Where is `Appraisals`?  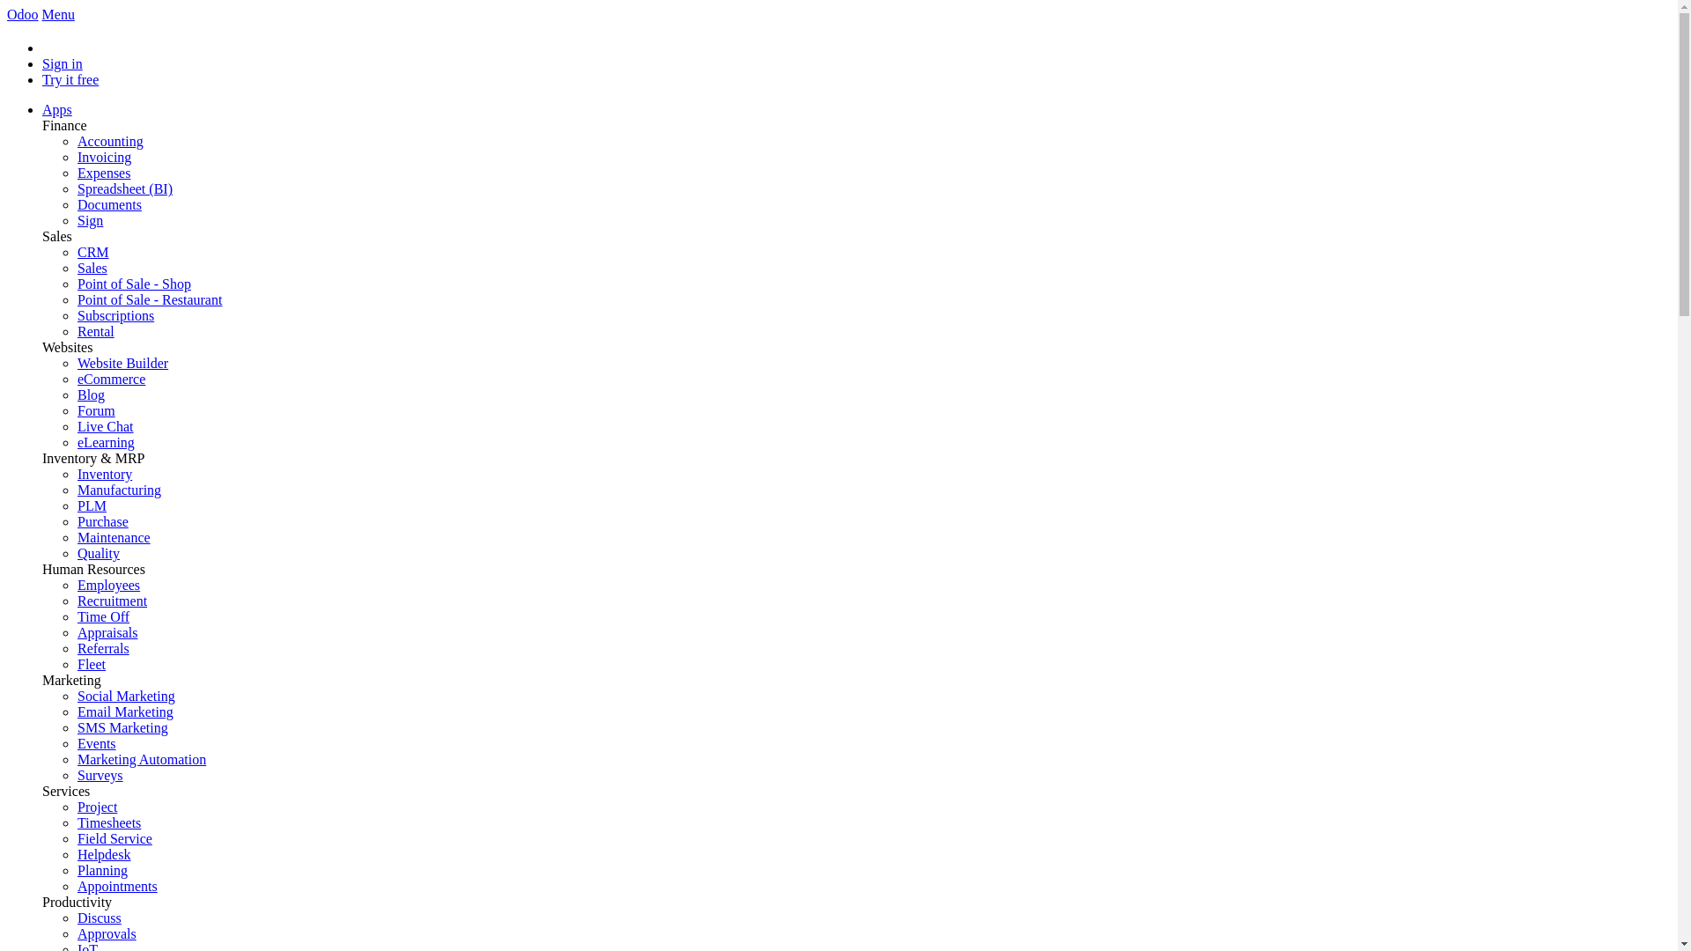
Appraisals is located at coordinates (107, 632).